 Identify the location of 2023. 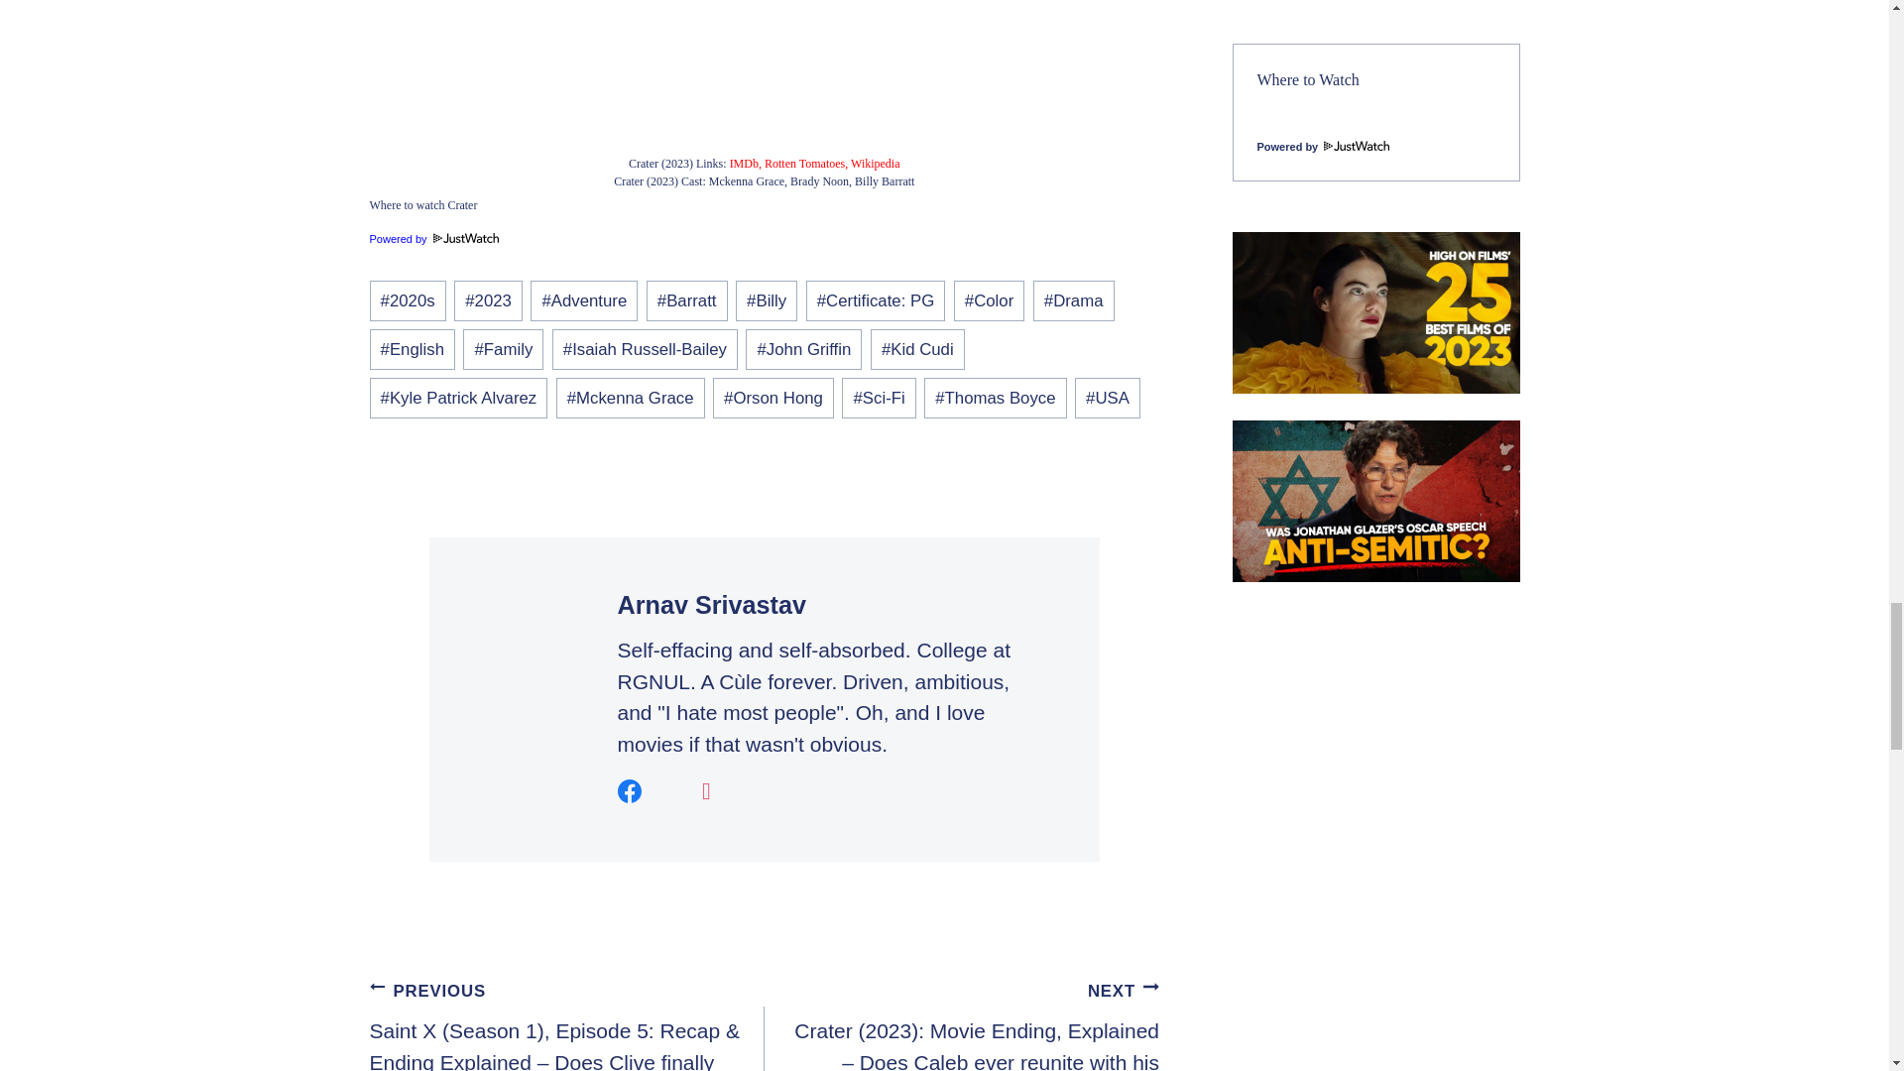
(488, 300).